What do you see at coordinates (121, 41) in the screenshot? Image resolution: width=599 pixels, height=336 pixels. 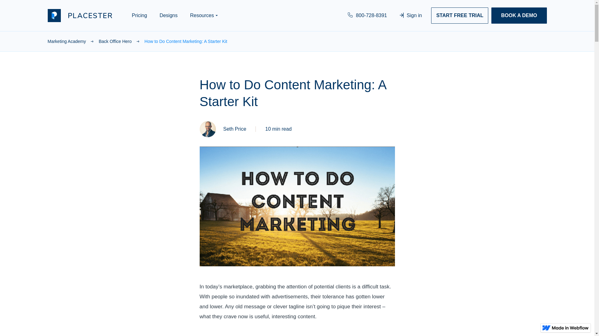 I see `Back Office Hero` at bounding box center [121, 41].